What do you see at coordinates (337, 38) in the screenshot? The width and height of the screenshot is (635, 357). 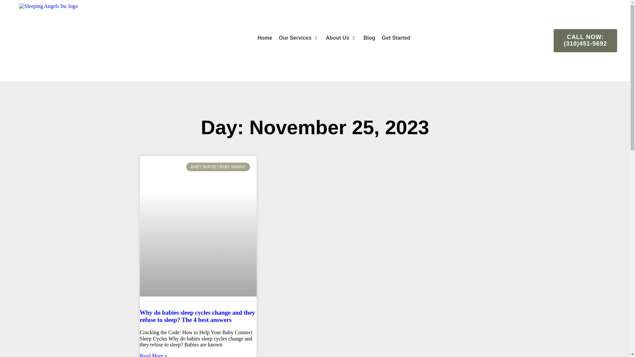 I see `About Us` at bounding box center [337, 38].